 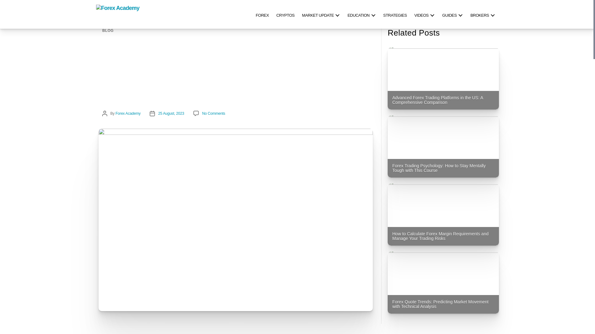 I want to click on EDUCATION, so click(x=361, y=14).